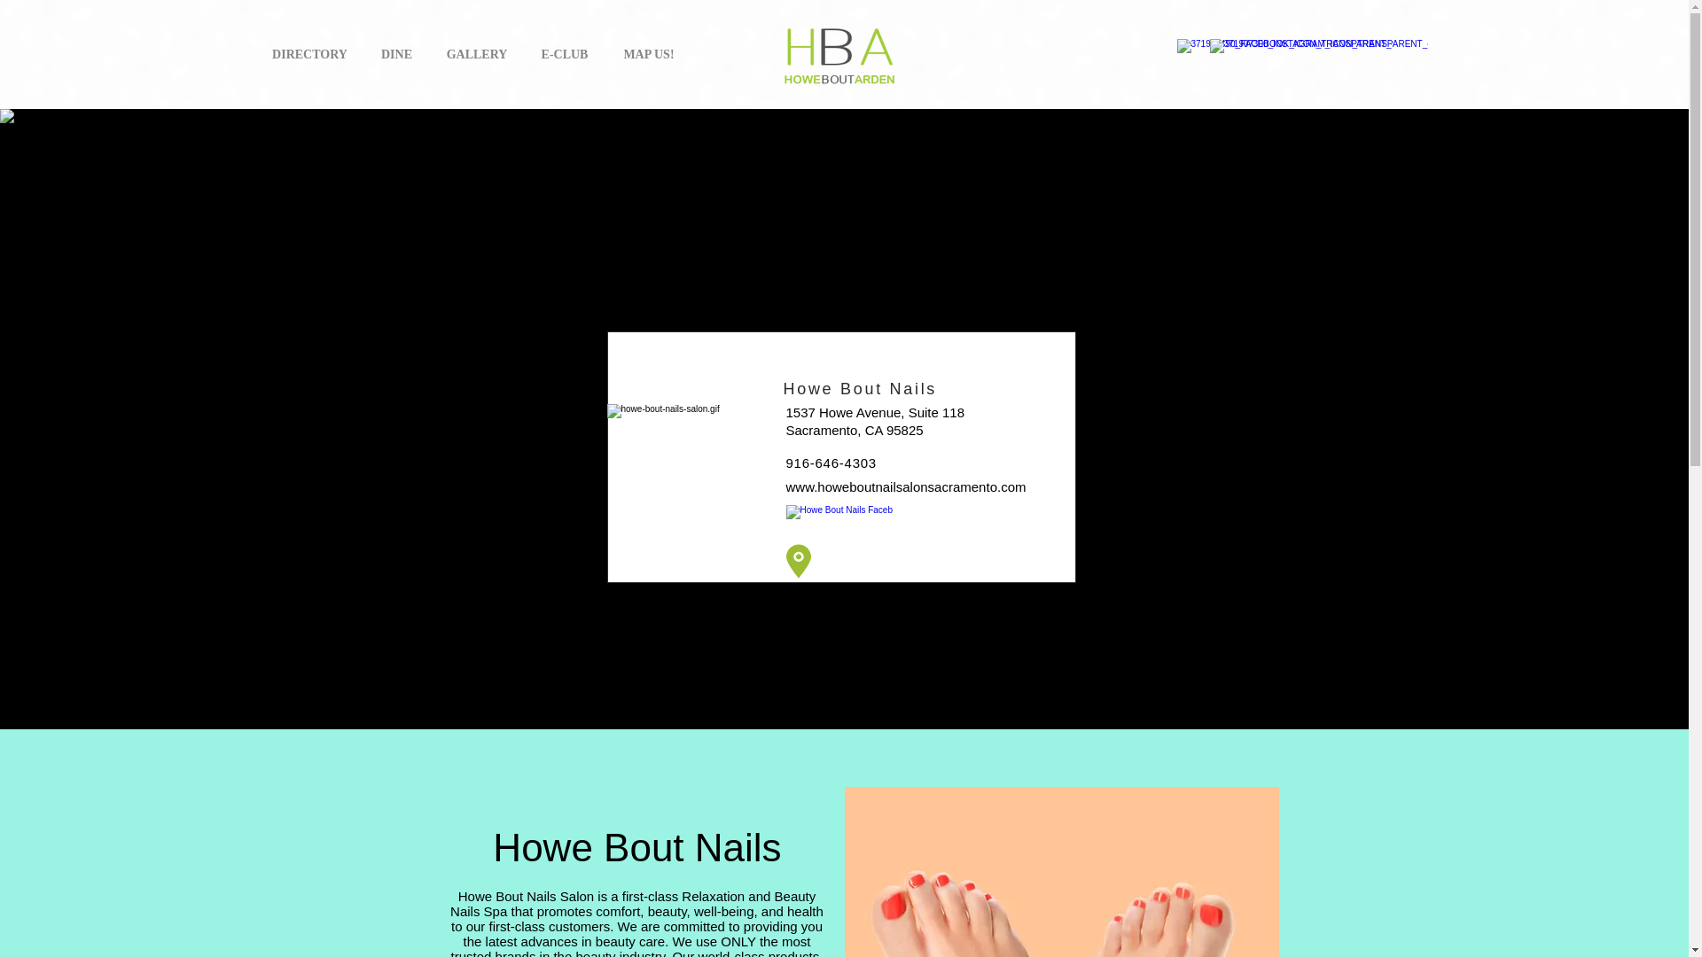 The height and width of the screenshot is (957, 1702). I want to click on MAP US!, so click(649, 54).